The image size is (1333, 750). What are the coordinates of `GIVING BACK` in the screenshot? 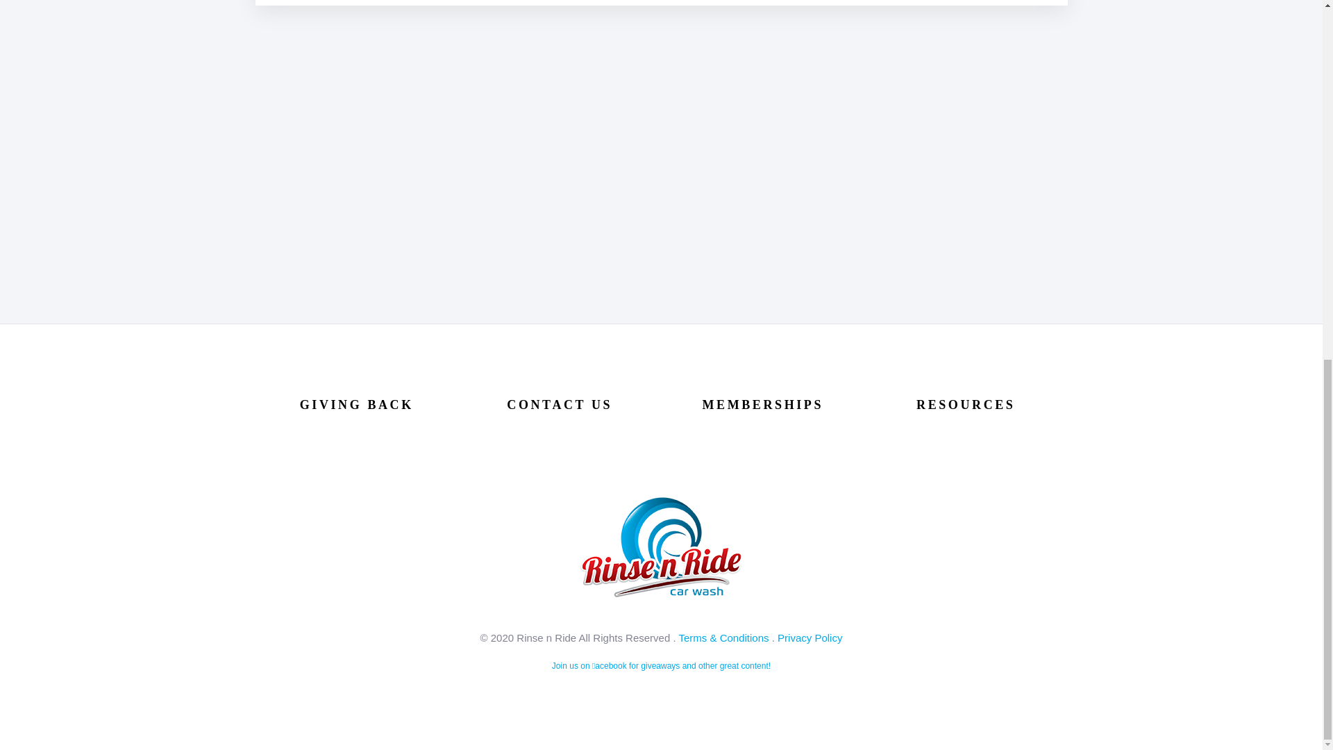 It's located at (357, 404).